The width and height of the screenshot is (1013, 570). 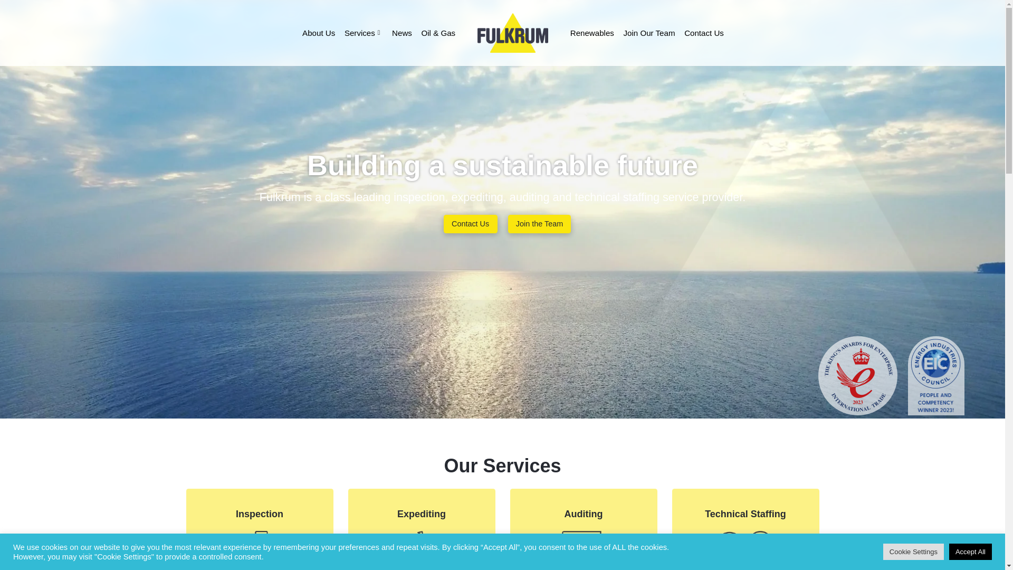 I want to click on Contact Us, so click(x=704, y=33).